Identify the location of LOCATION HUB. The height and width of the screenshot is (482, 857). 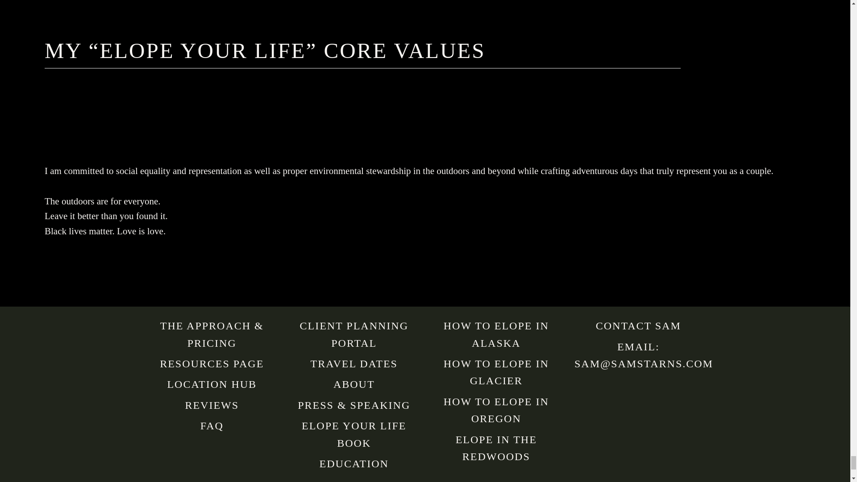
(212, 384).